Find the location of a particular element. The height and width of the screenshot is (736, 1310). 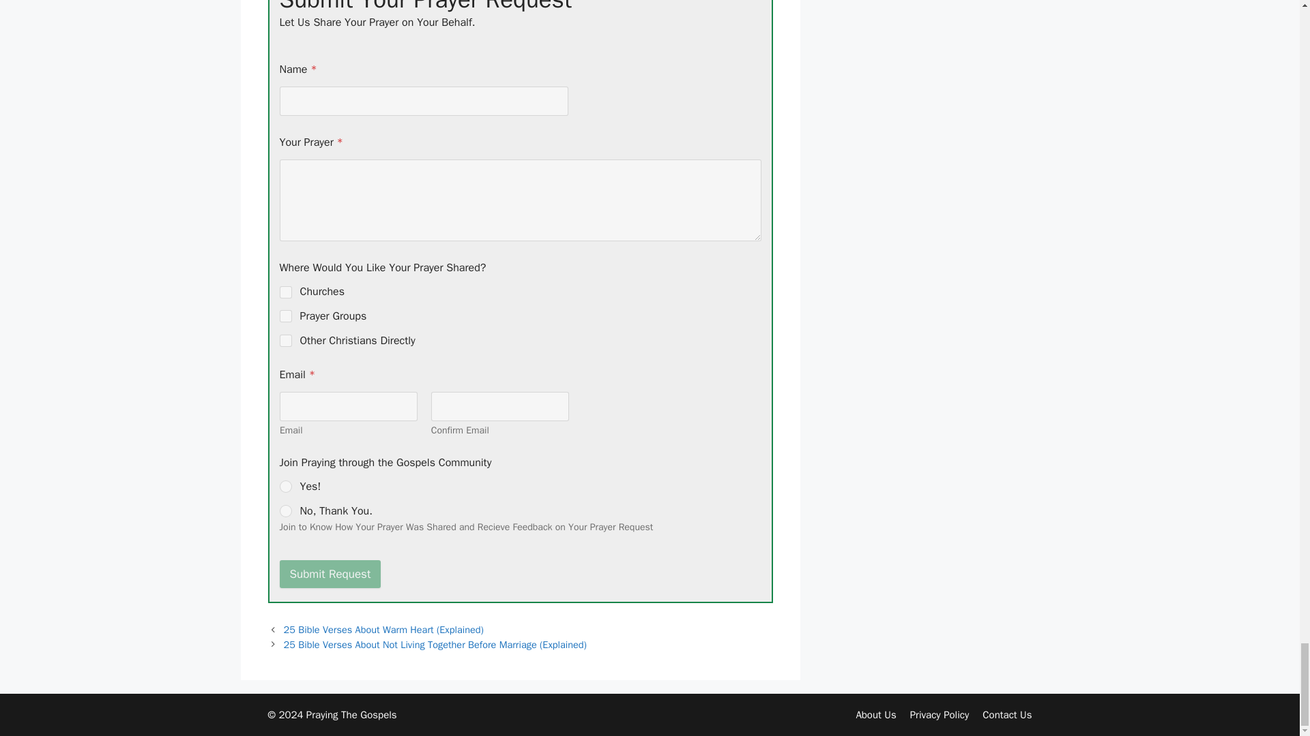

Other Christians Directly is located at coordinates (287, 340).